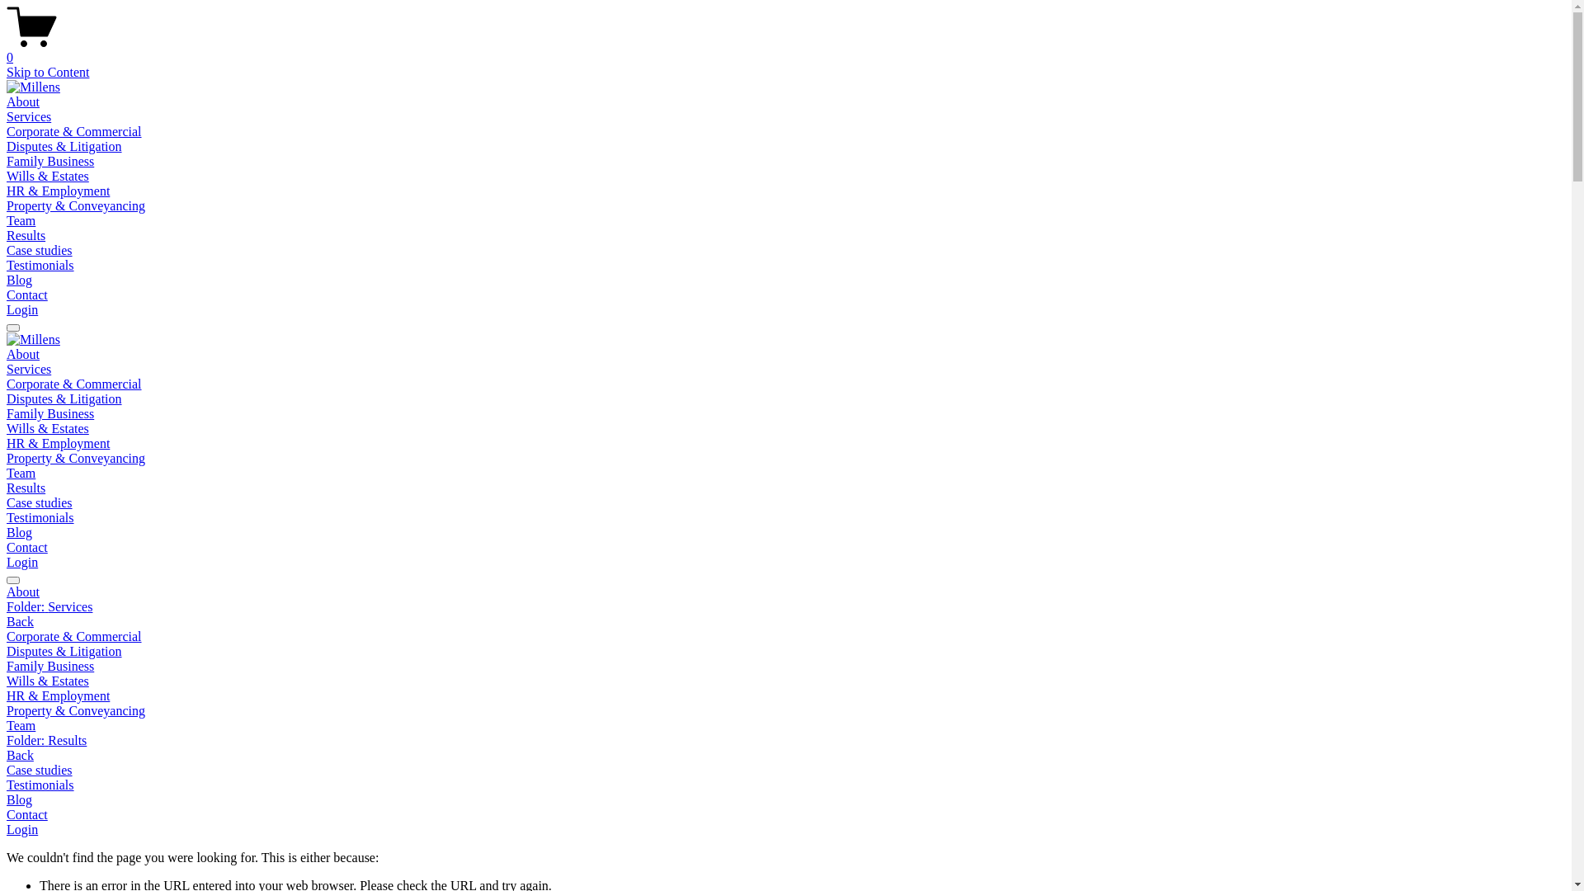 The height and width of the screenshot is (891, 1584). What do you see at coordinates (40, 266) in the screenshot?
I see `Testimonials` at bounding box center [40, 266].